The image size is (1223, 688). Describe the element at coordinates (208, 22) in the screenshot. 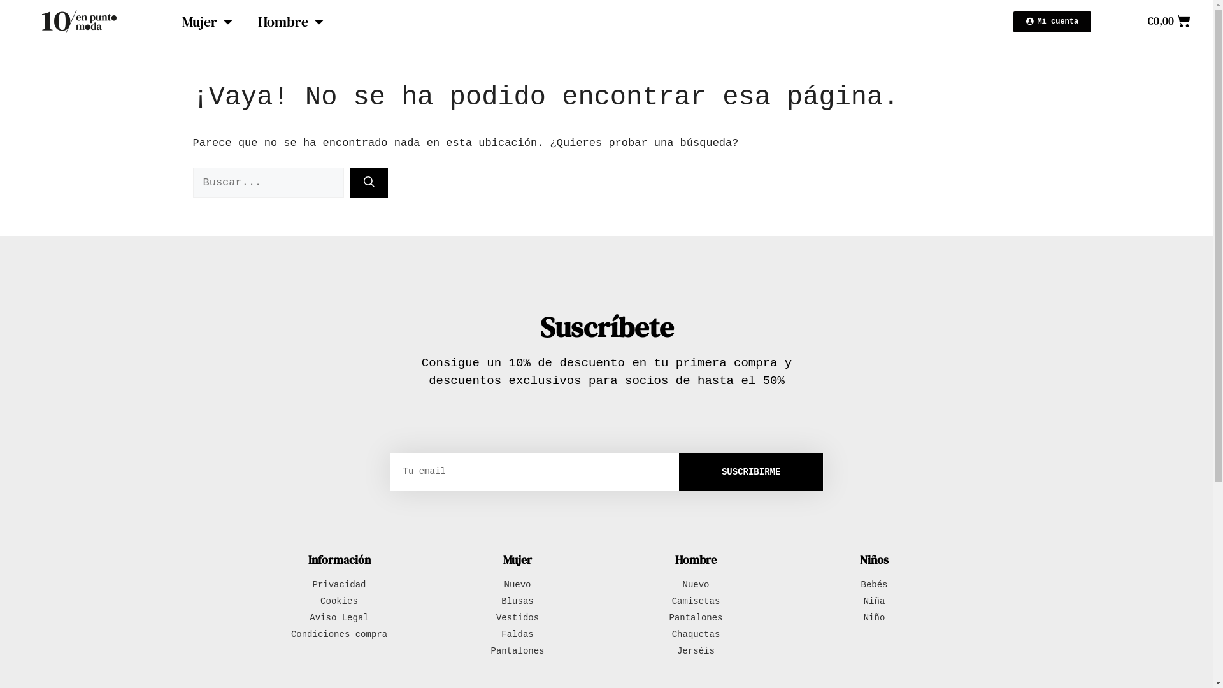

I see `Mujer` at that location.